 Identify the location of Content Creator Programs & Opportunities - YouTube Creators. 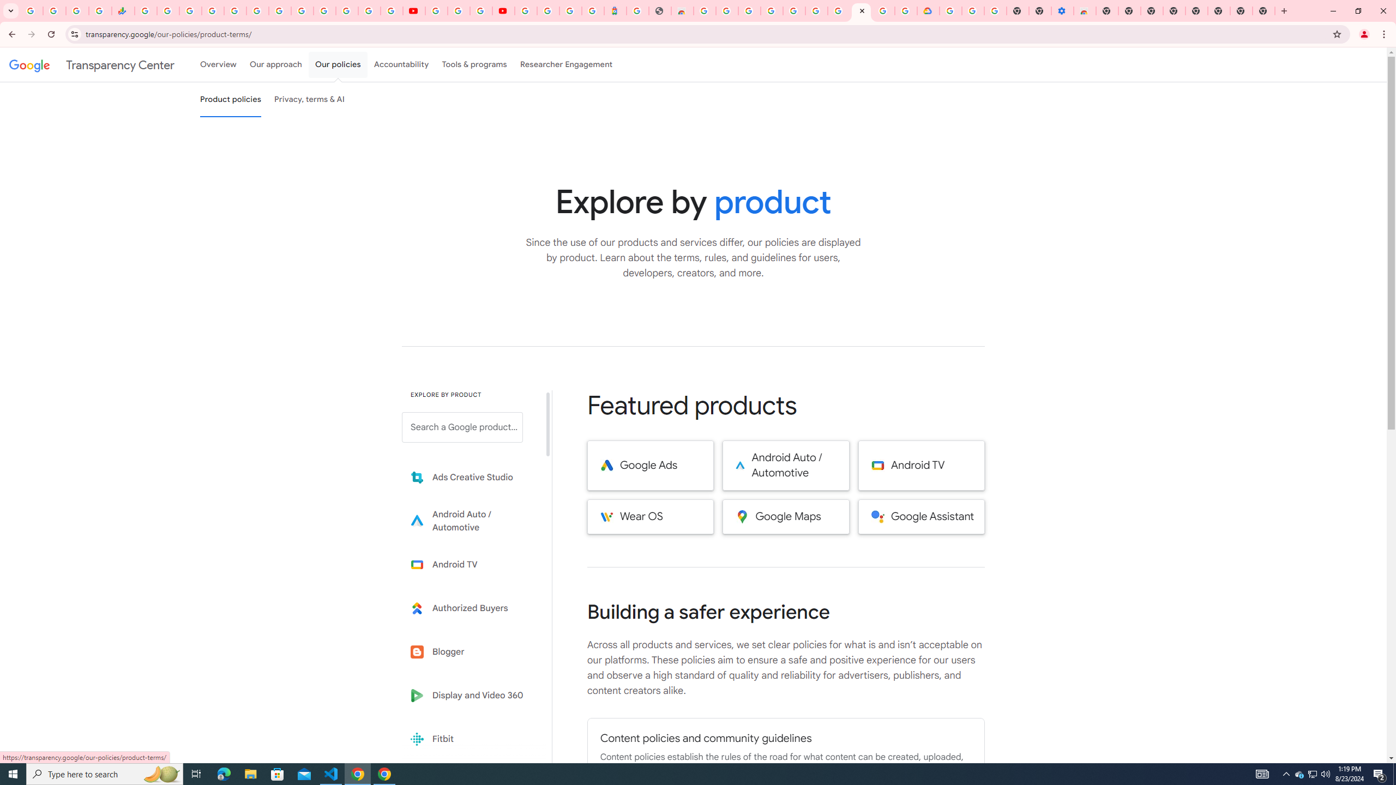
(503, 11).